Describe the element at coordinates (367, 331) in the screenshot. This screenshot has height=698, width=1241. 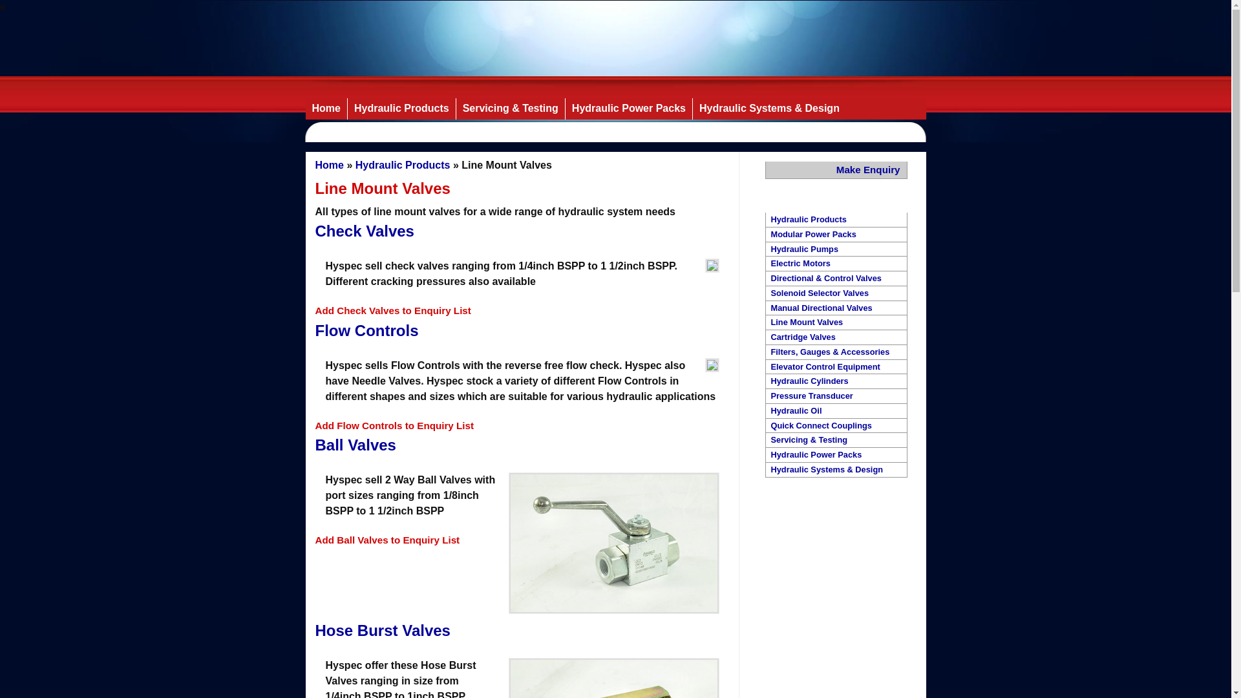
I see `Flow Controls` at that location.